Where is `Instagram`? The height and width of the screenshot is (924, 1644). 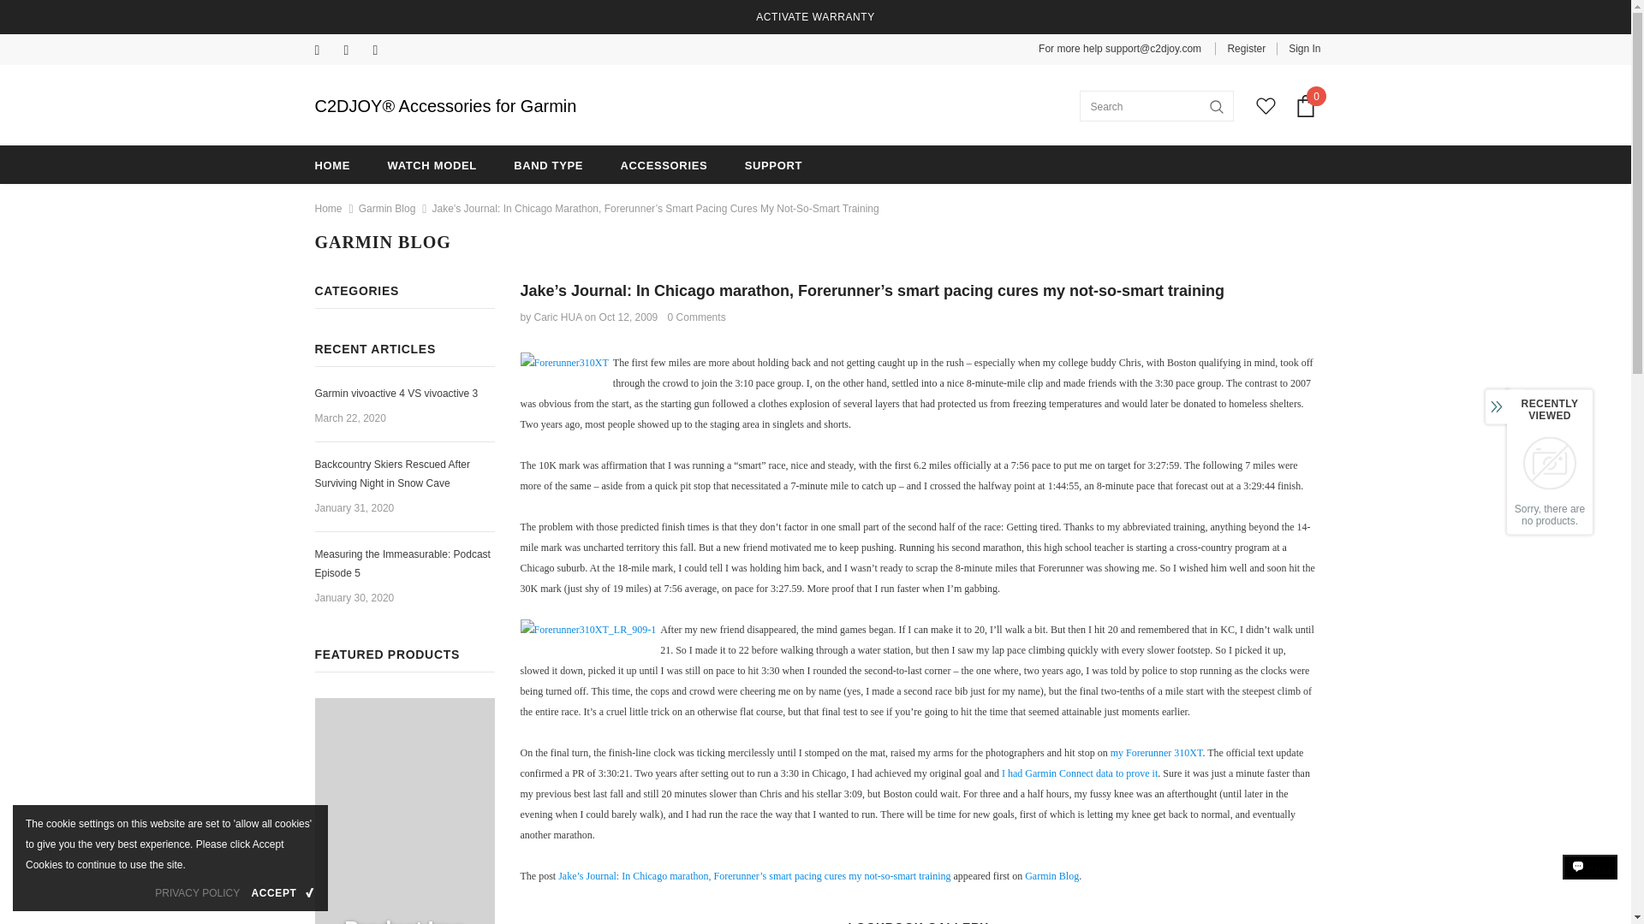 Instagram is located at coordinates (354, 51).